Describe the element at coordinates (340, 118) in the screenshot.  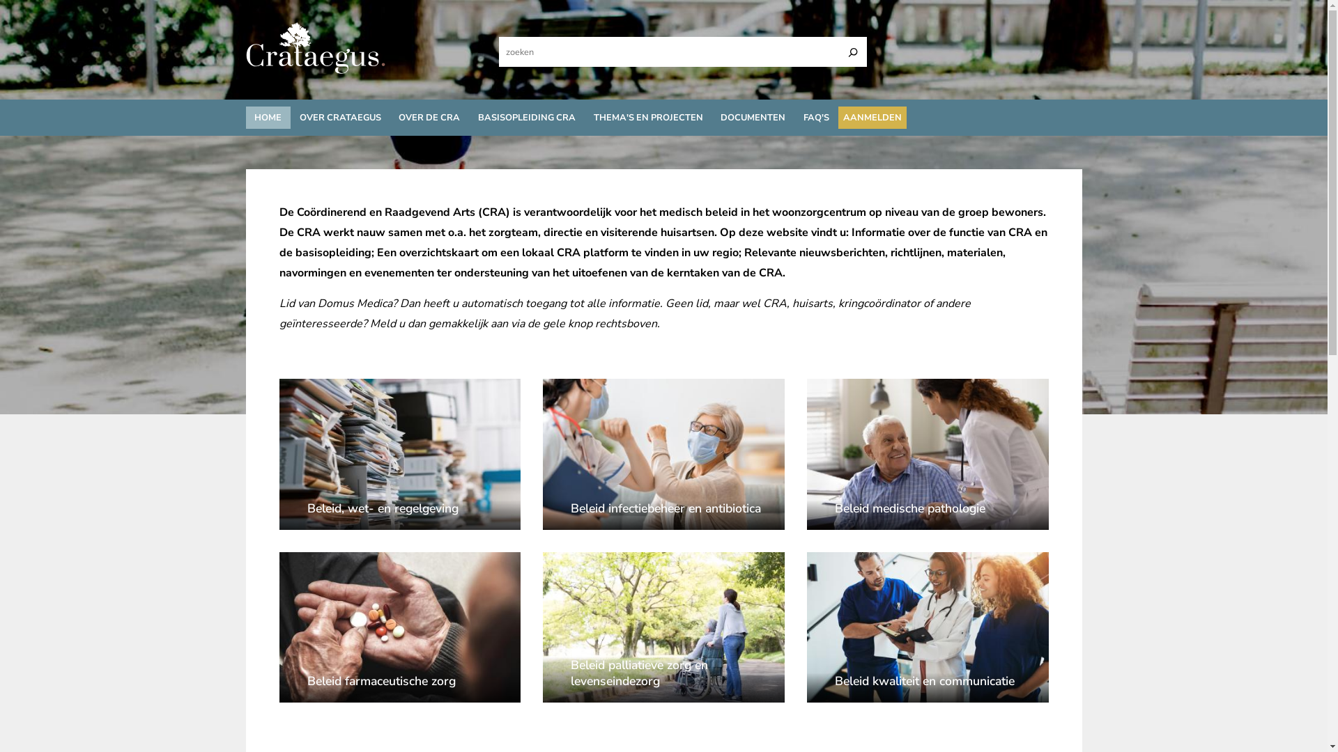
I see `OVER CRATAEGUS` at that location.